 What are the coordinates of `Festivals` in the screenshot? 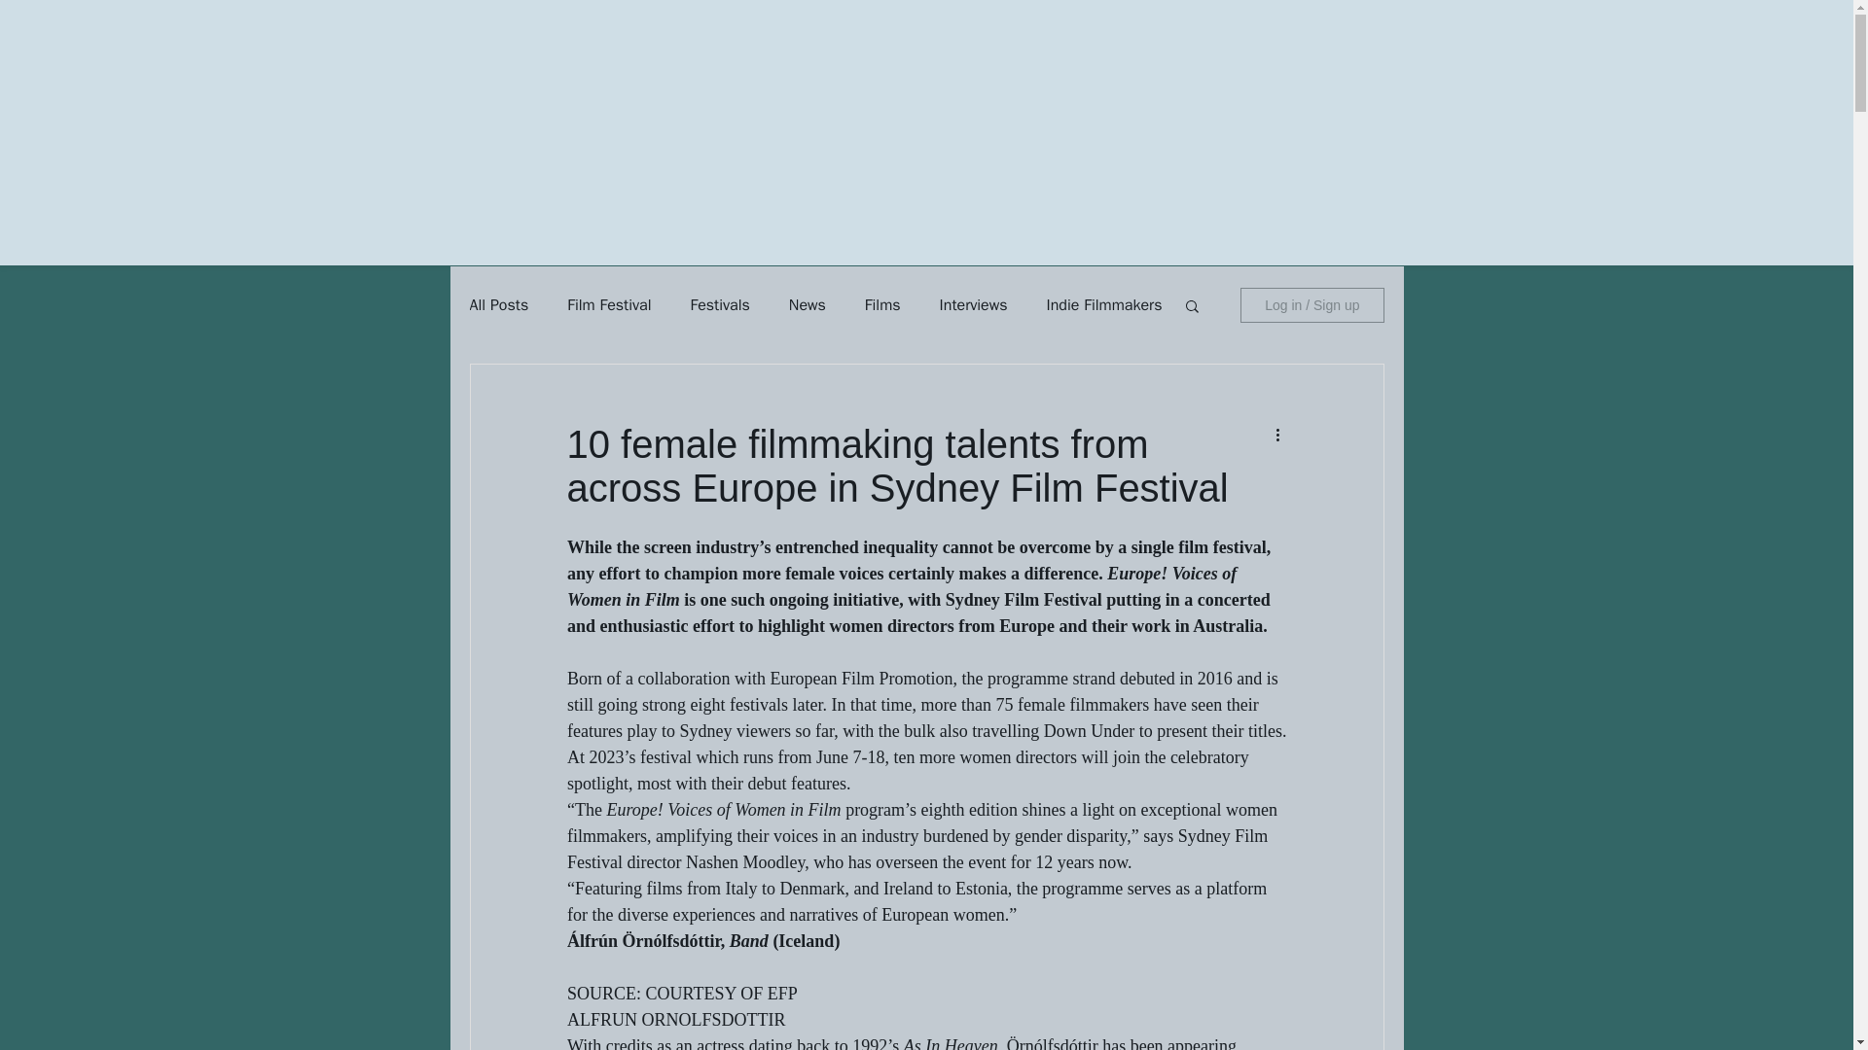 It's located at (718, 305).